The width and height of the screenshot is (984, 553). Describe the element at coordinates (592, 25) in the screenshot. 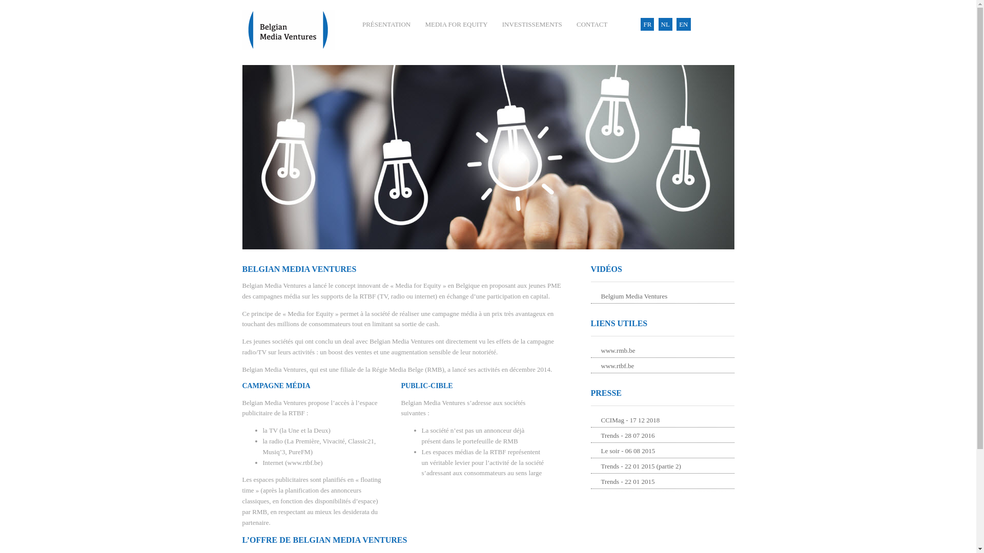

I see `CONTACT` at that location.